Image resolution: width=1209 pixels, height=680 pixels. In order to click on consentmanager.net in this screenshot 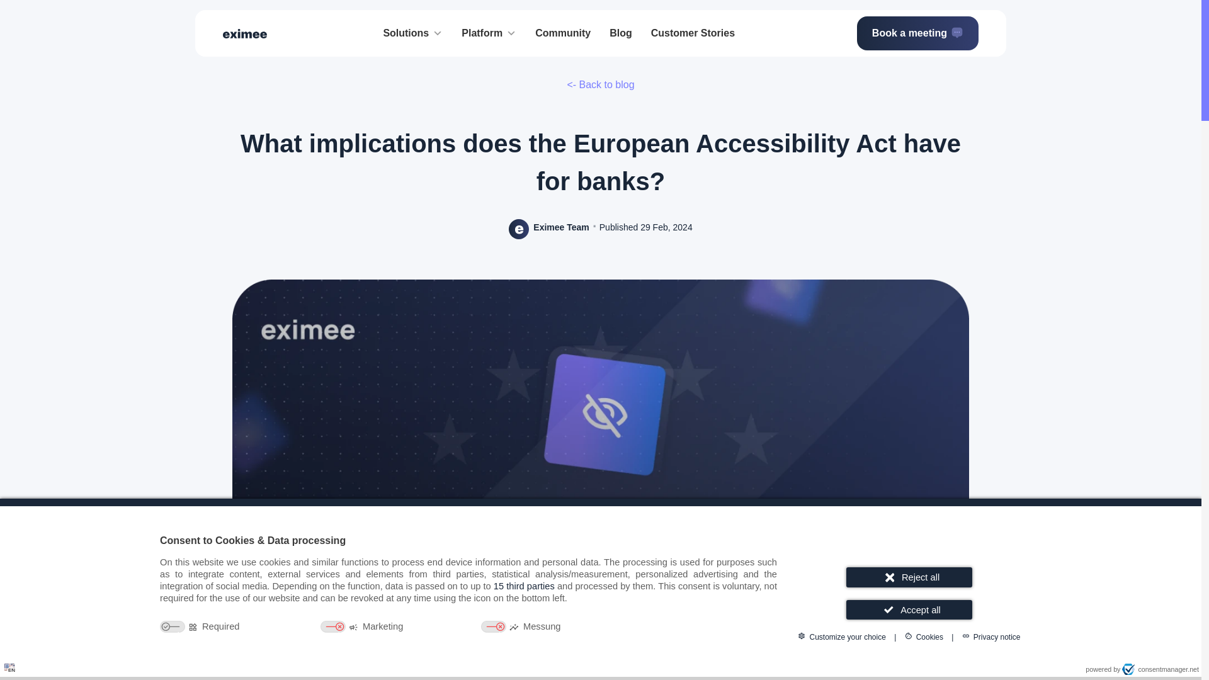, I will do `click(1160, 669)`.